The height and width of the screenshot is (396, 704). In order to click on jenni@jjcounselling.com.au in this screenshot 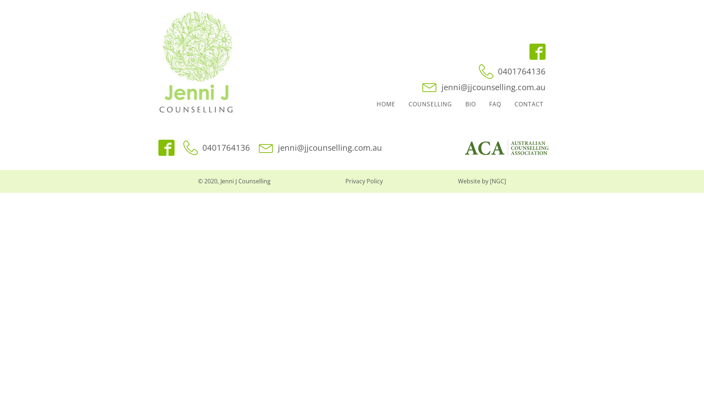, I will do `click(320, 147)`.